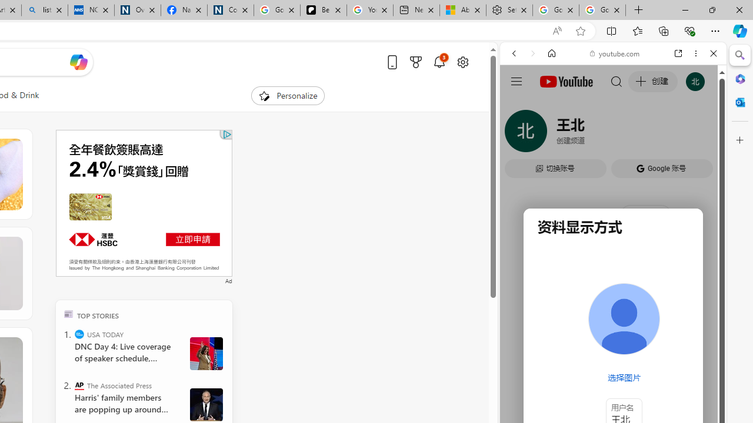 The height and width of the screenshot is (423, 753). I want to click on Aberdeen, Hong Kong SAR hourly forecast | Microsoft Weather, so click(462, 11).